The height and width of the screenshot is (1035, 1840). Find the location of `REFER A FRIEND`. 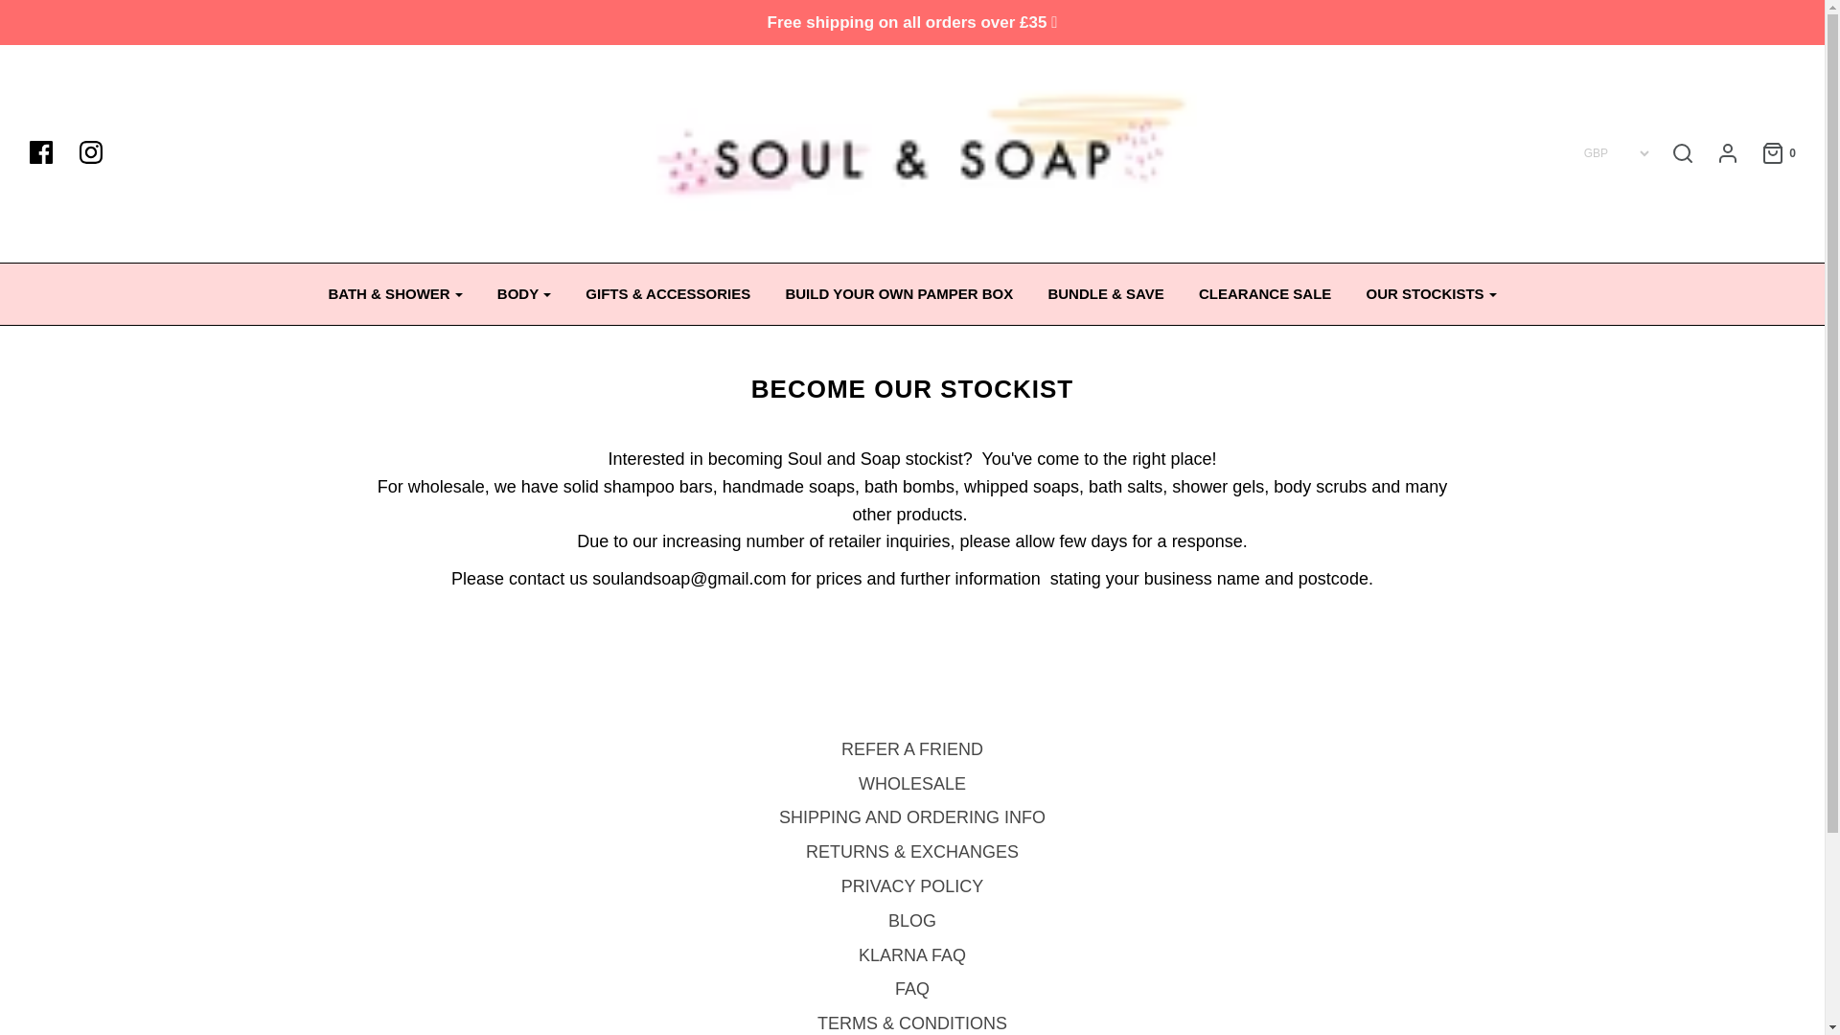

REFER A FRIEND is located at coordinates (911, 752).